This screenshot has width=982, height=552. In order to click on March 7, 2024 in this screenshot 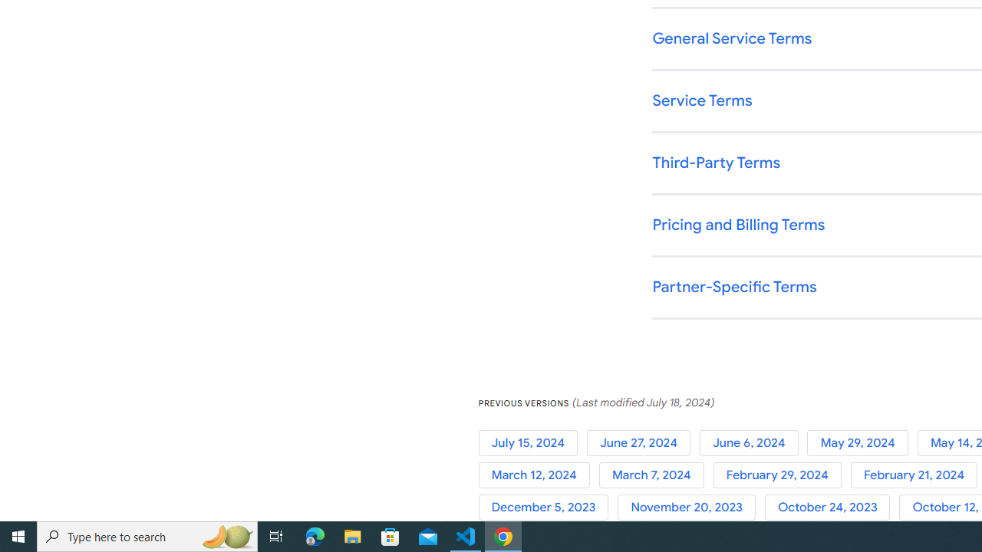, I will do `click(655, 475)`.